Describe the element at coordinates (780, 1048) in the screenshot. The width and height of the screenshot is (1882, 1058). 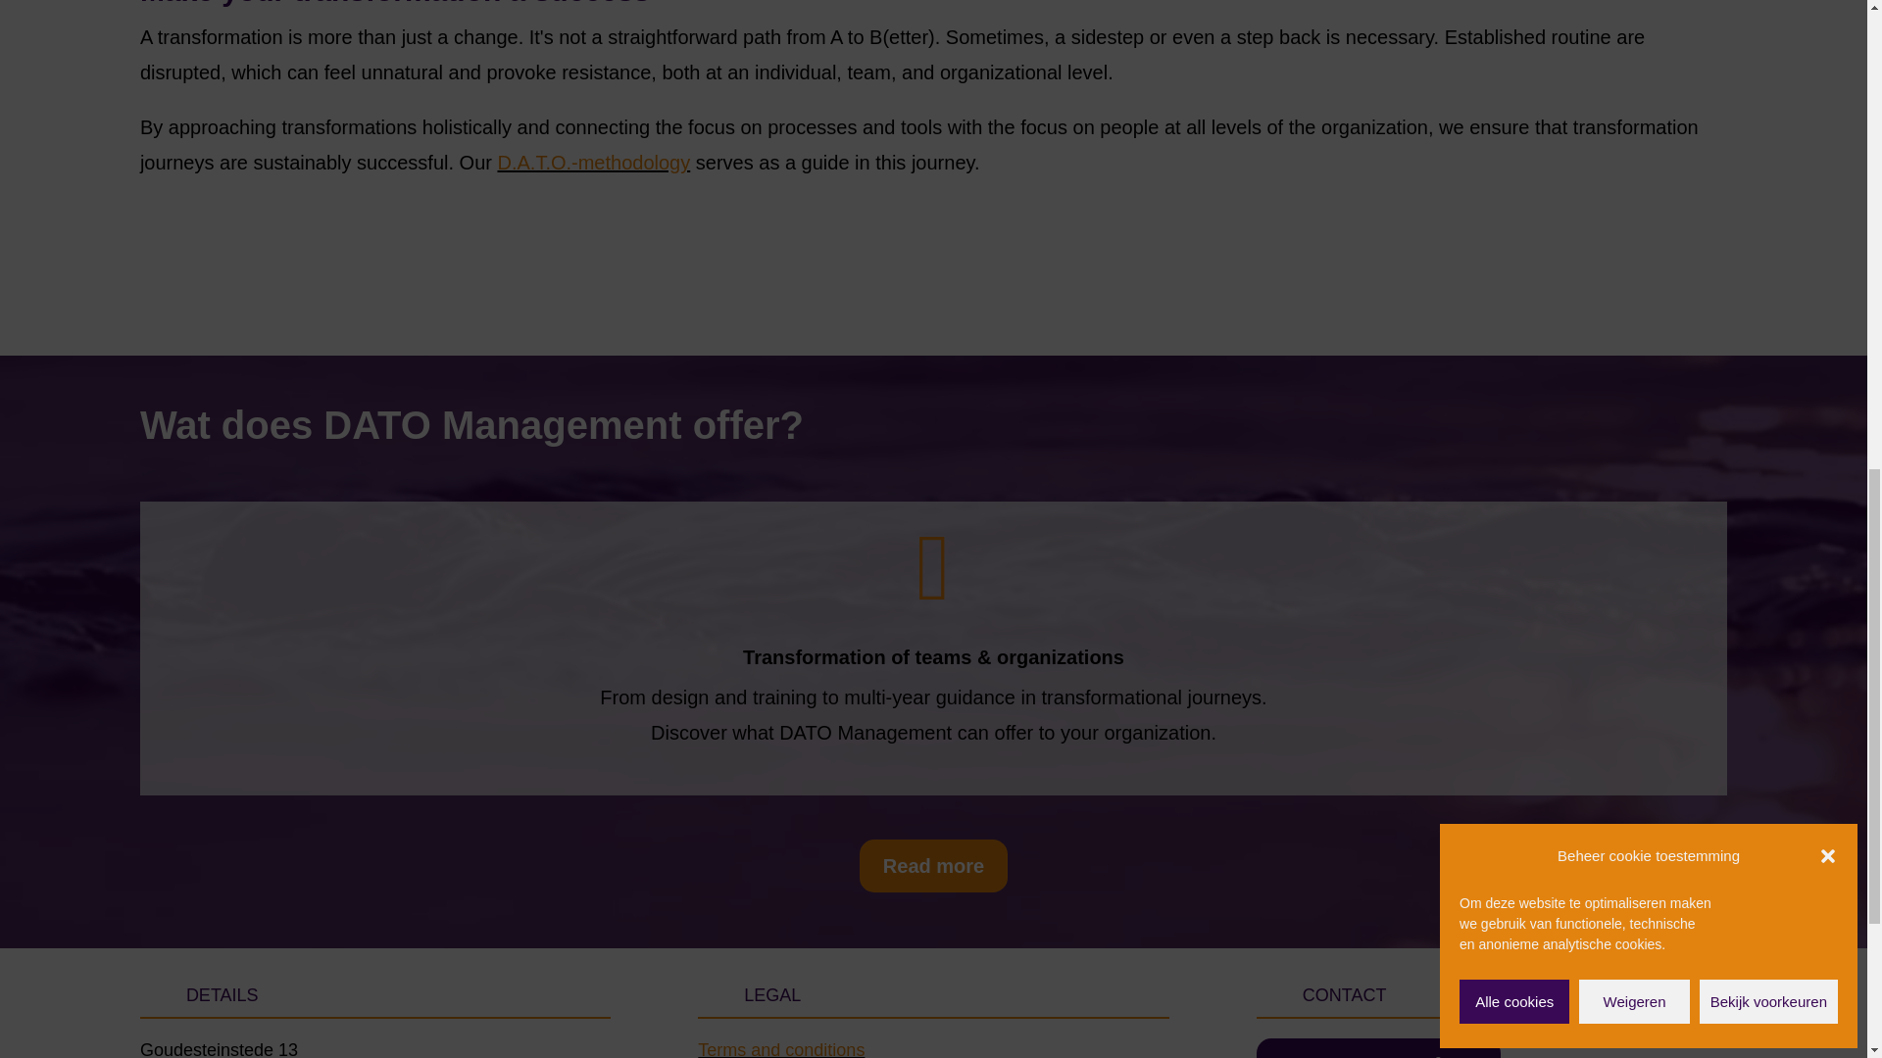
I see `Terms and conditions` at that location.